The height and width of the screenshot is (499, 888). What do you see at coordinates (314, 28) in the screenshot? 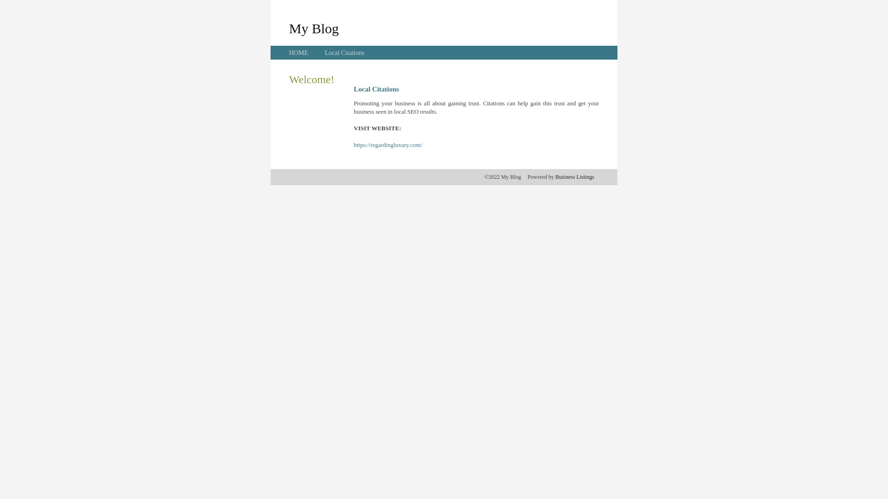
I see `My Blog` at bounding box center [314, 28].